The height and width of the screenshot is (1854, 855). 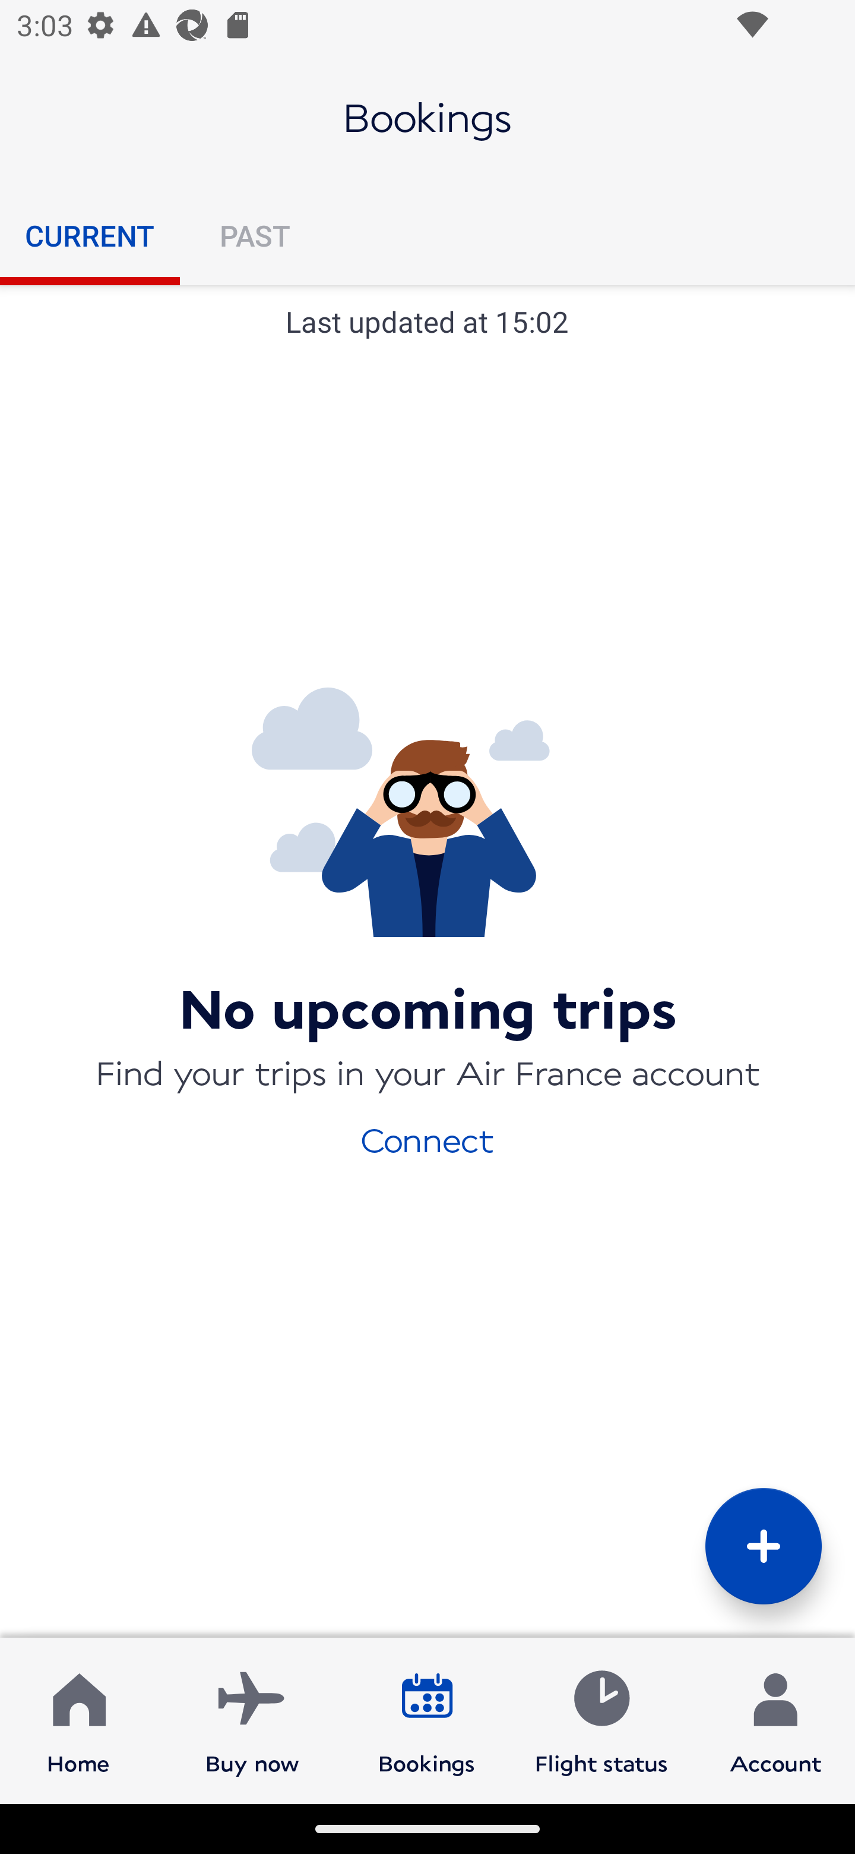 What do you see at coordinates (775, 1720) in the screenshot?
I see `Account` at bounding box center [775, 1720].